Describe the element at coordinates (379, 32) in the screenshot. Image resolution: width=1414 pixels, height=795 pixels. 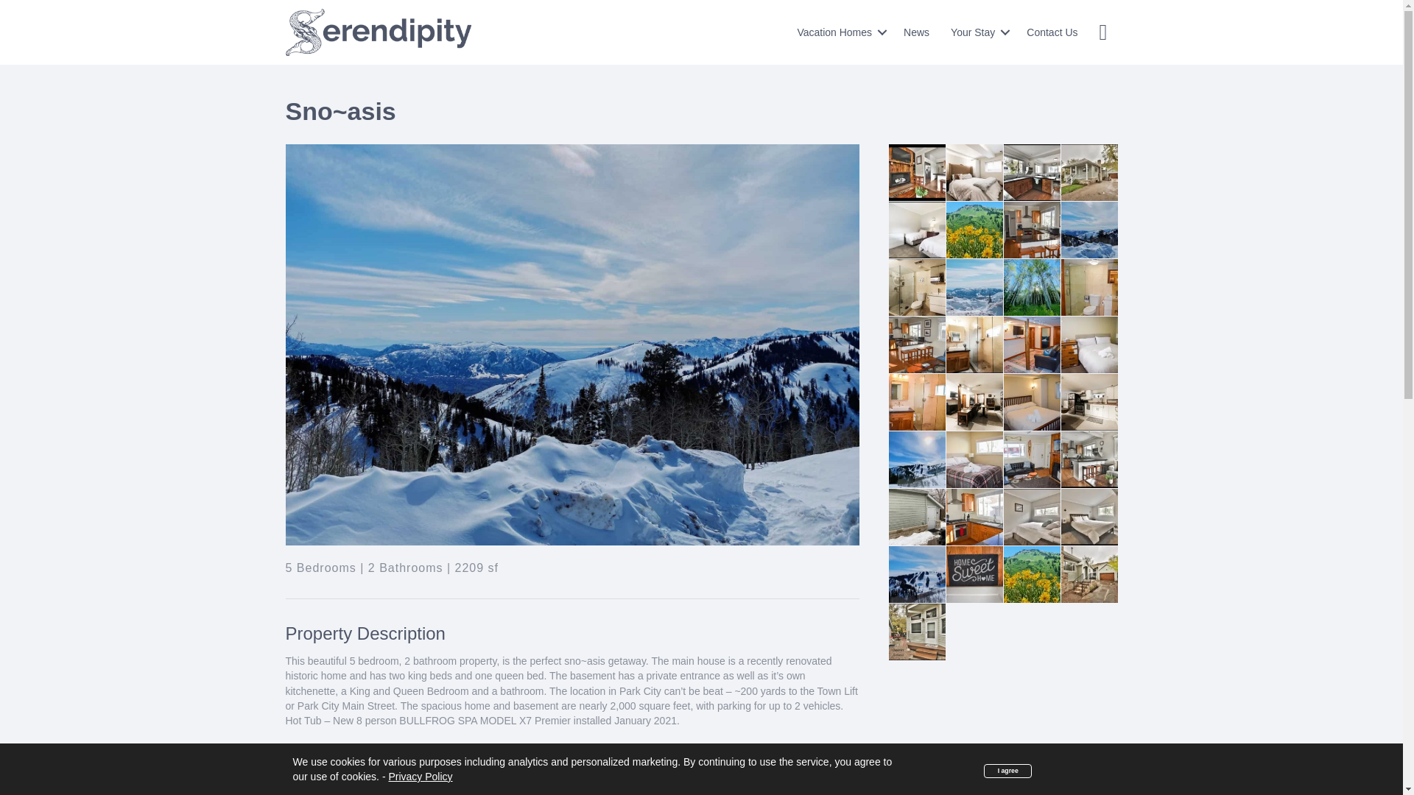
I see `Serendipity-Logo-blue` at that location.